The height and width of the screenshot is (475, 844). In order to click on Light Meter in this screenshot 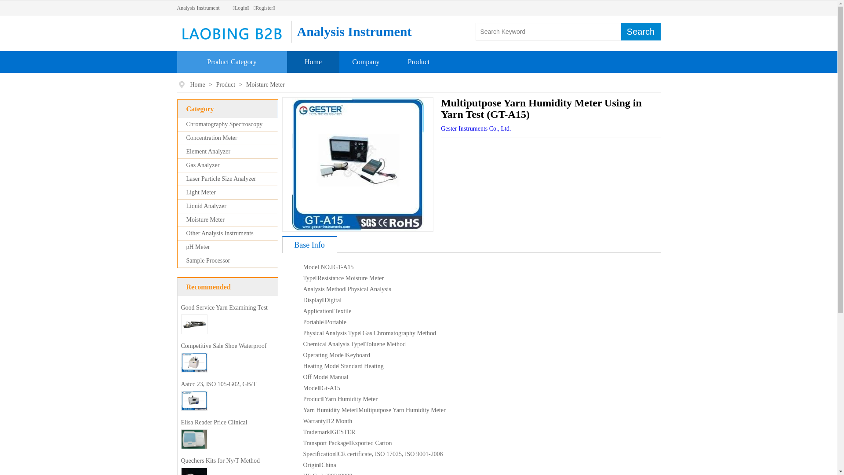, I will do `click(201, 193)`.